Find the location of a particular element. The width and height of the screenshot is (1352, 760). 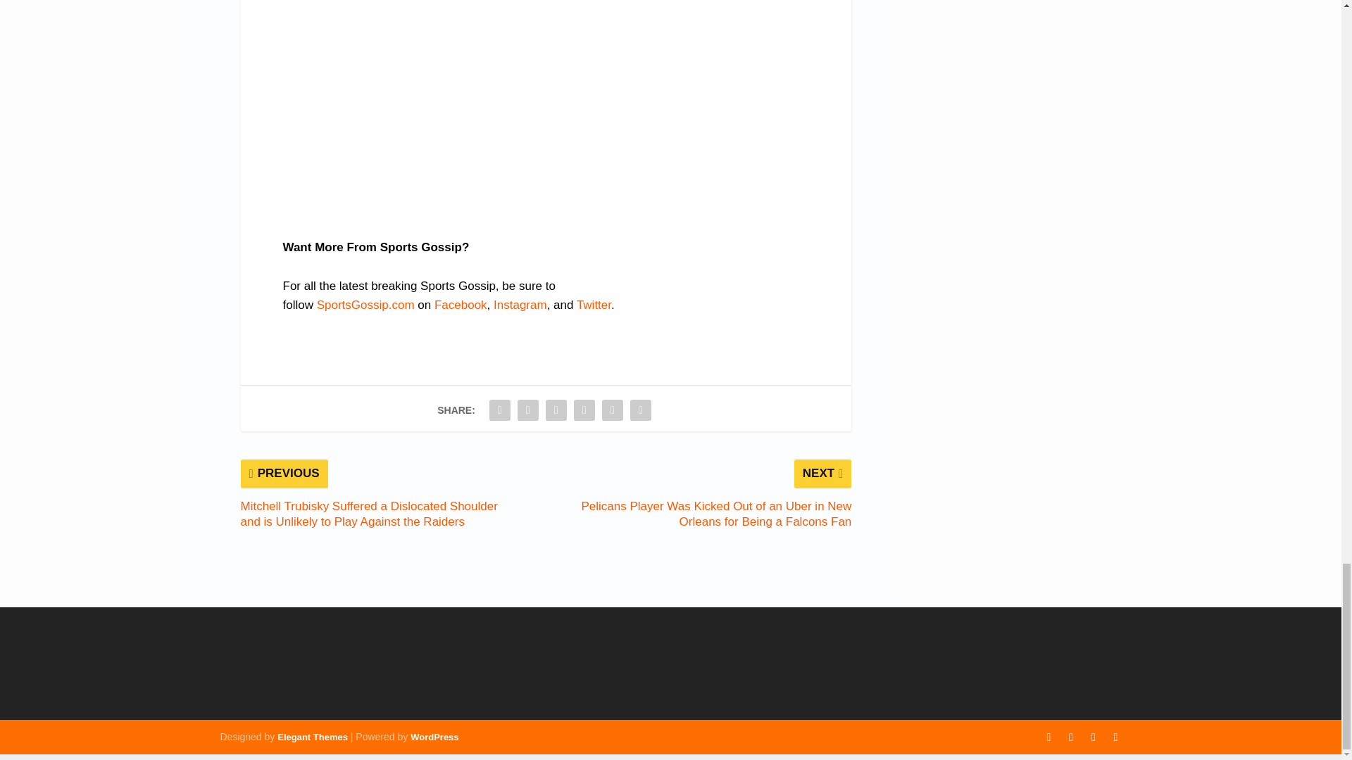

Instagram is located at coordinates (520, 305).